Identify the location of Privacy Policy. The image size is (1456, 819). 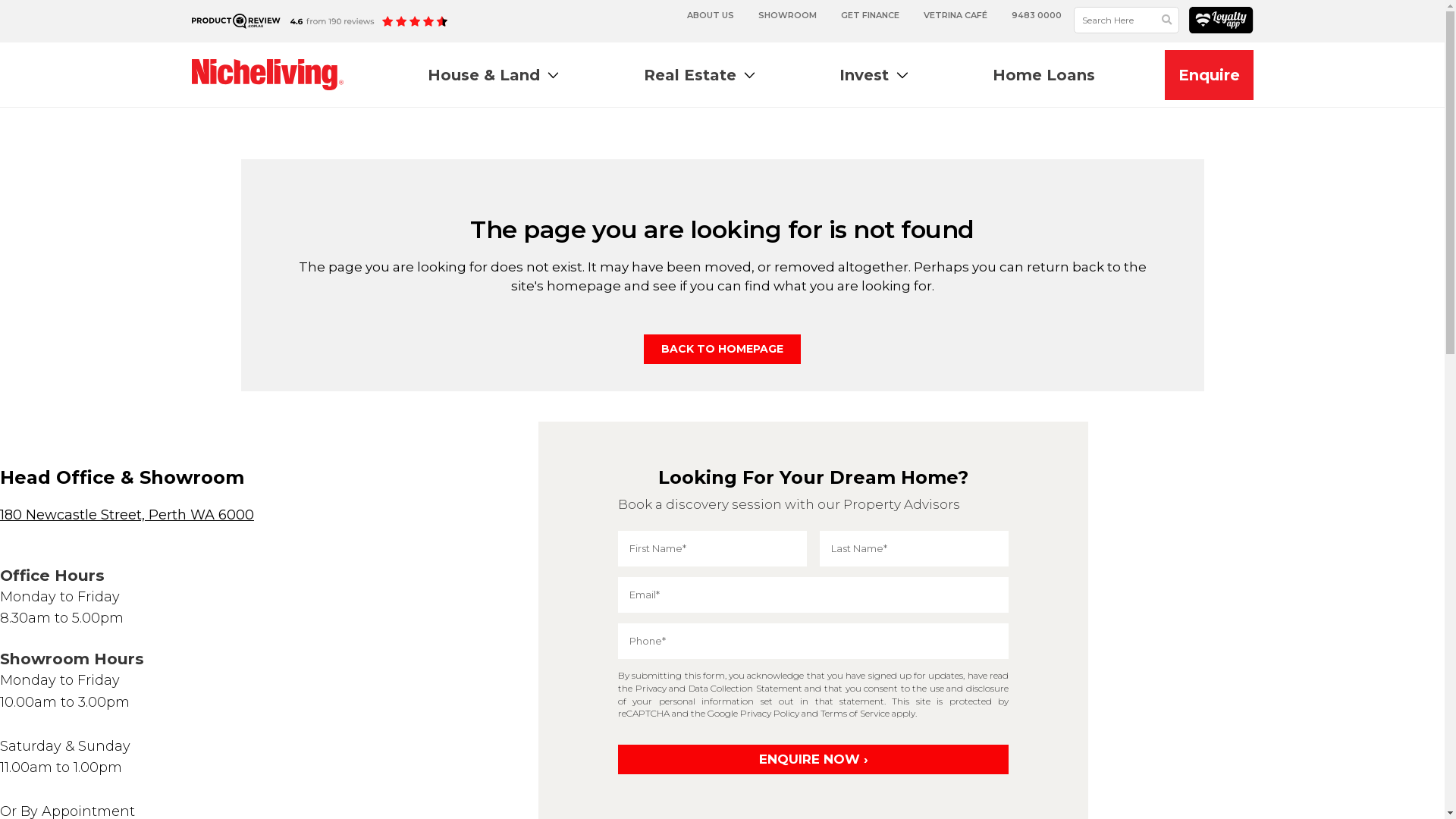
(770, 713).